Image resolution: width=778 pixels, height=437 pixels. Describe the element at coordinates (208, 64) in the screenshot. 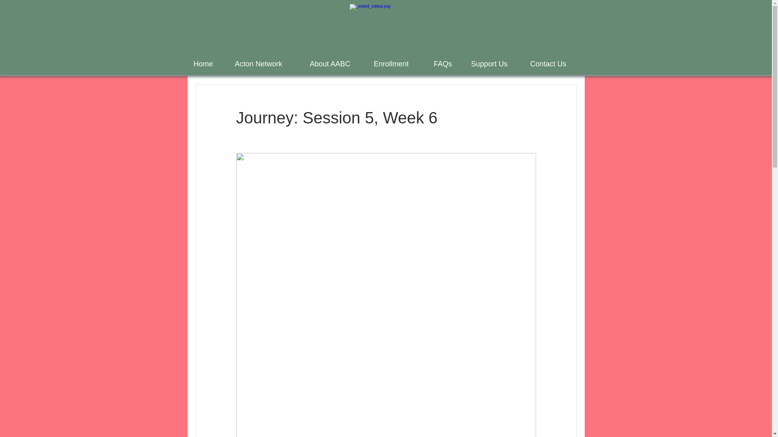

I see `Home` at that location.